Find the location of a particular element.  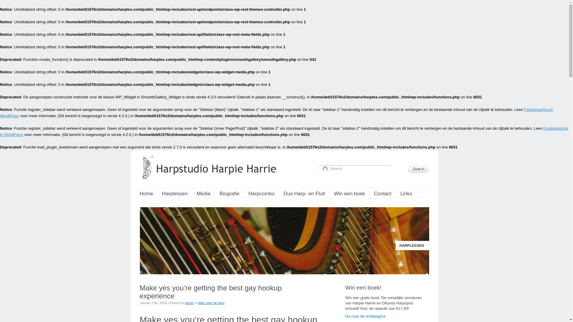

Biografie is located at coordinates (229, 194).